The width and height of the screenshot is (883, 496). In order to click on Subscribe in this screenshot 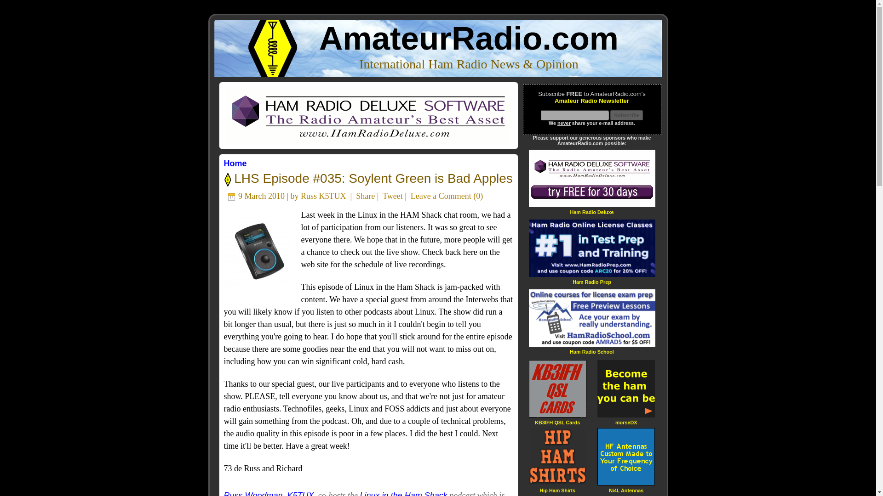, I will do `click(626, 115)`.